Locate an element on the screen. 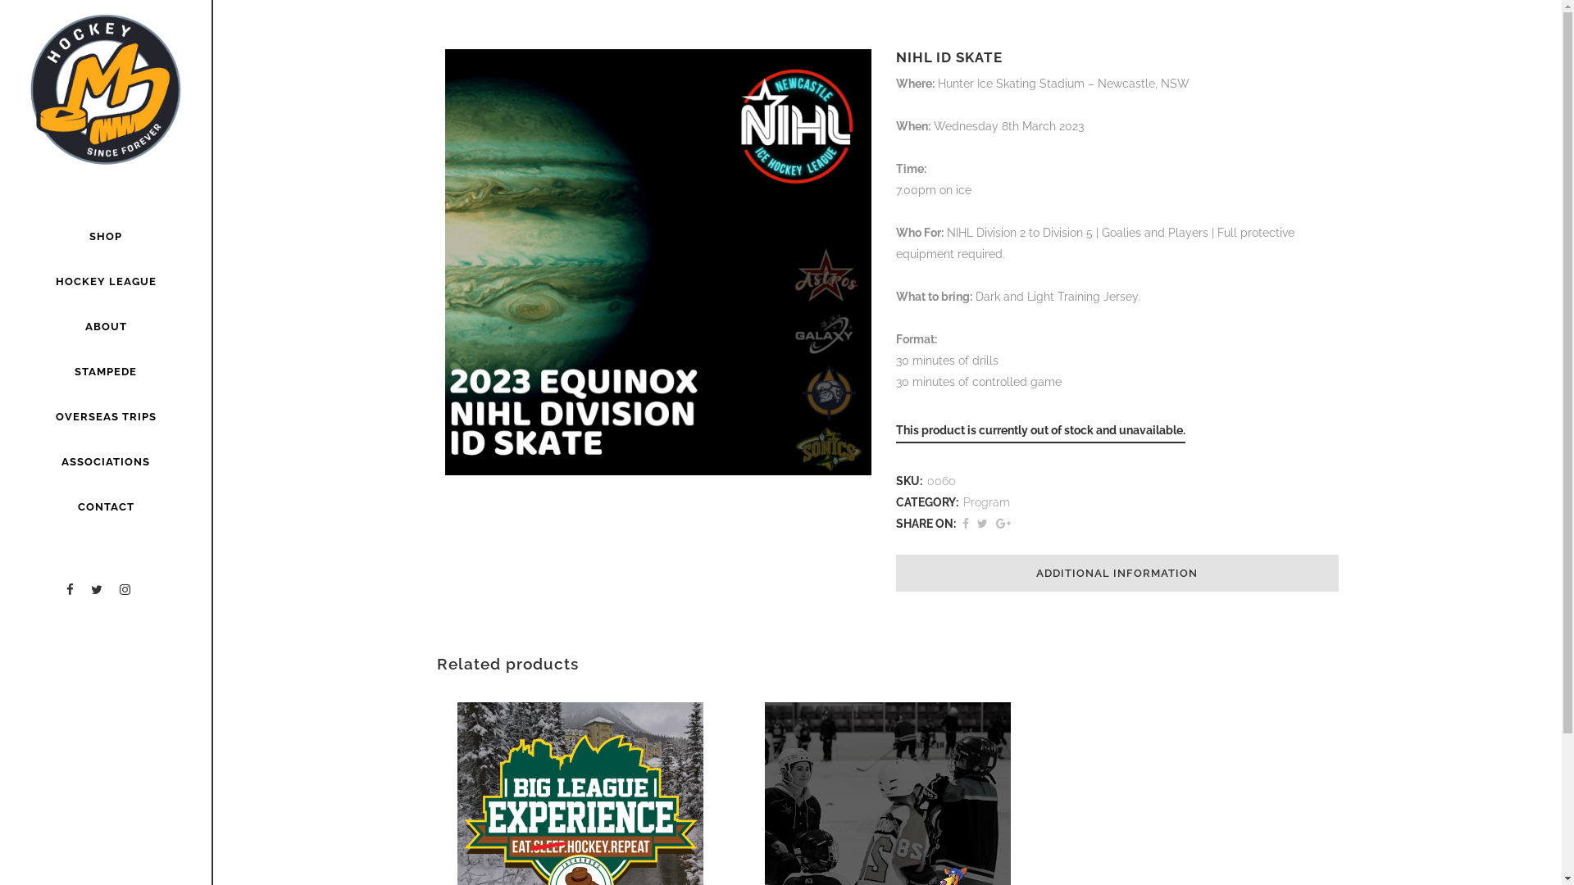 The image size is (1574, 885). Share on Twitter is located at coordinates (982, 524).